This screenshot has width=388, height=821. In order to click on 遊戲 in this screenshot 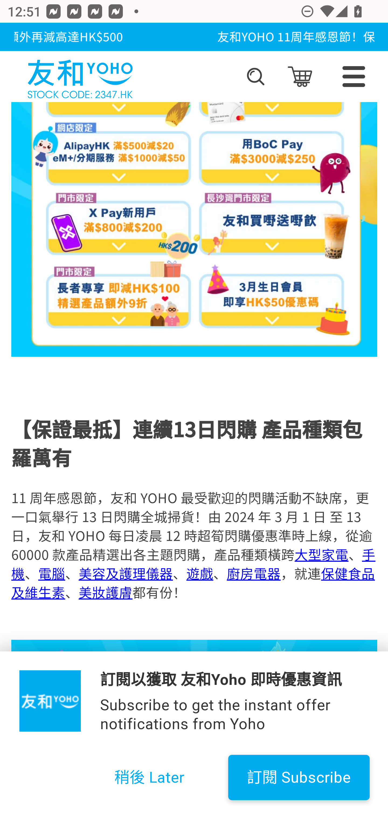, I will do `click(199, 573)`.